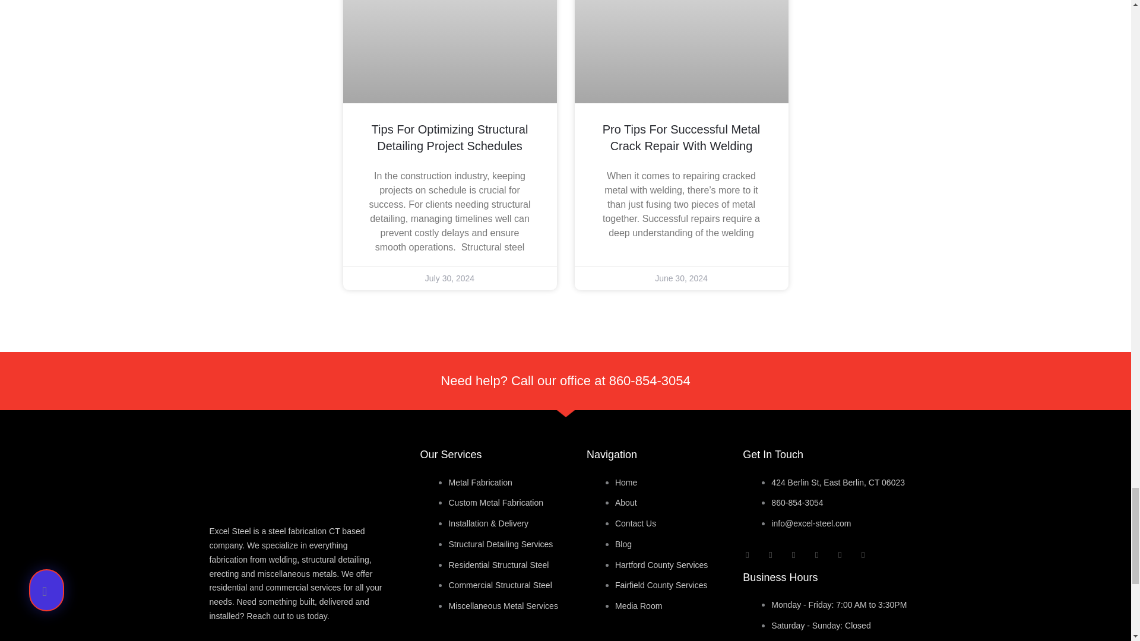  Describe the element at coordinates (480, 482) in the screenshot. I see `Metal Fabrication` at that location.